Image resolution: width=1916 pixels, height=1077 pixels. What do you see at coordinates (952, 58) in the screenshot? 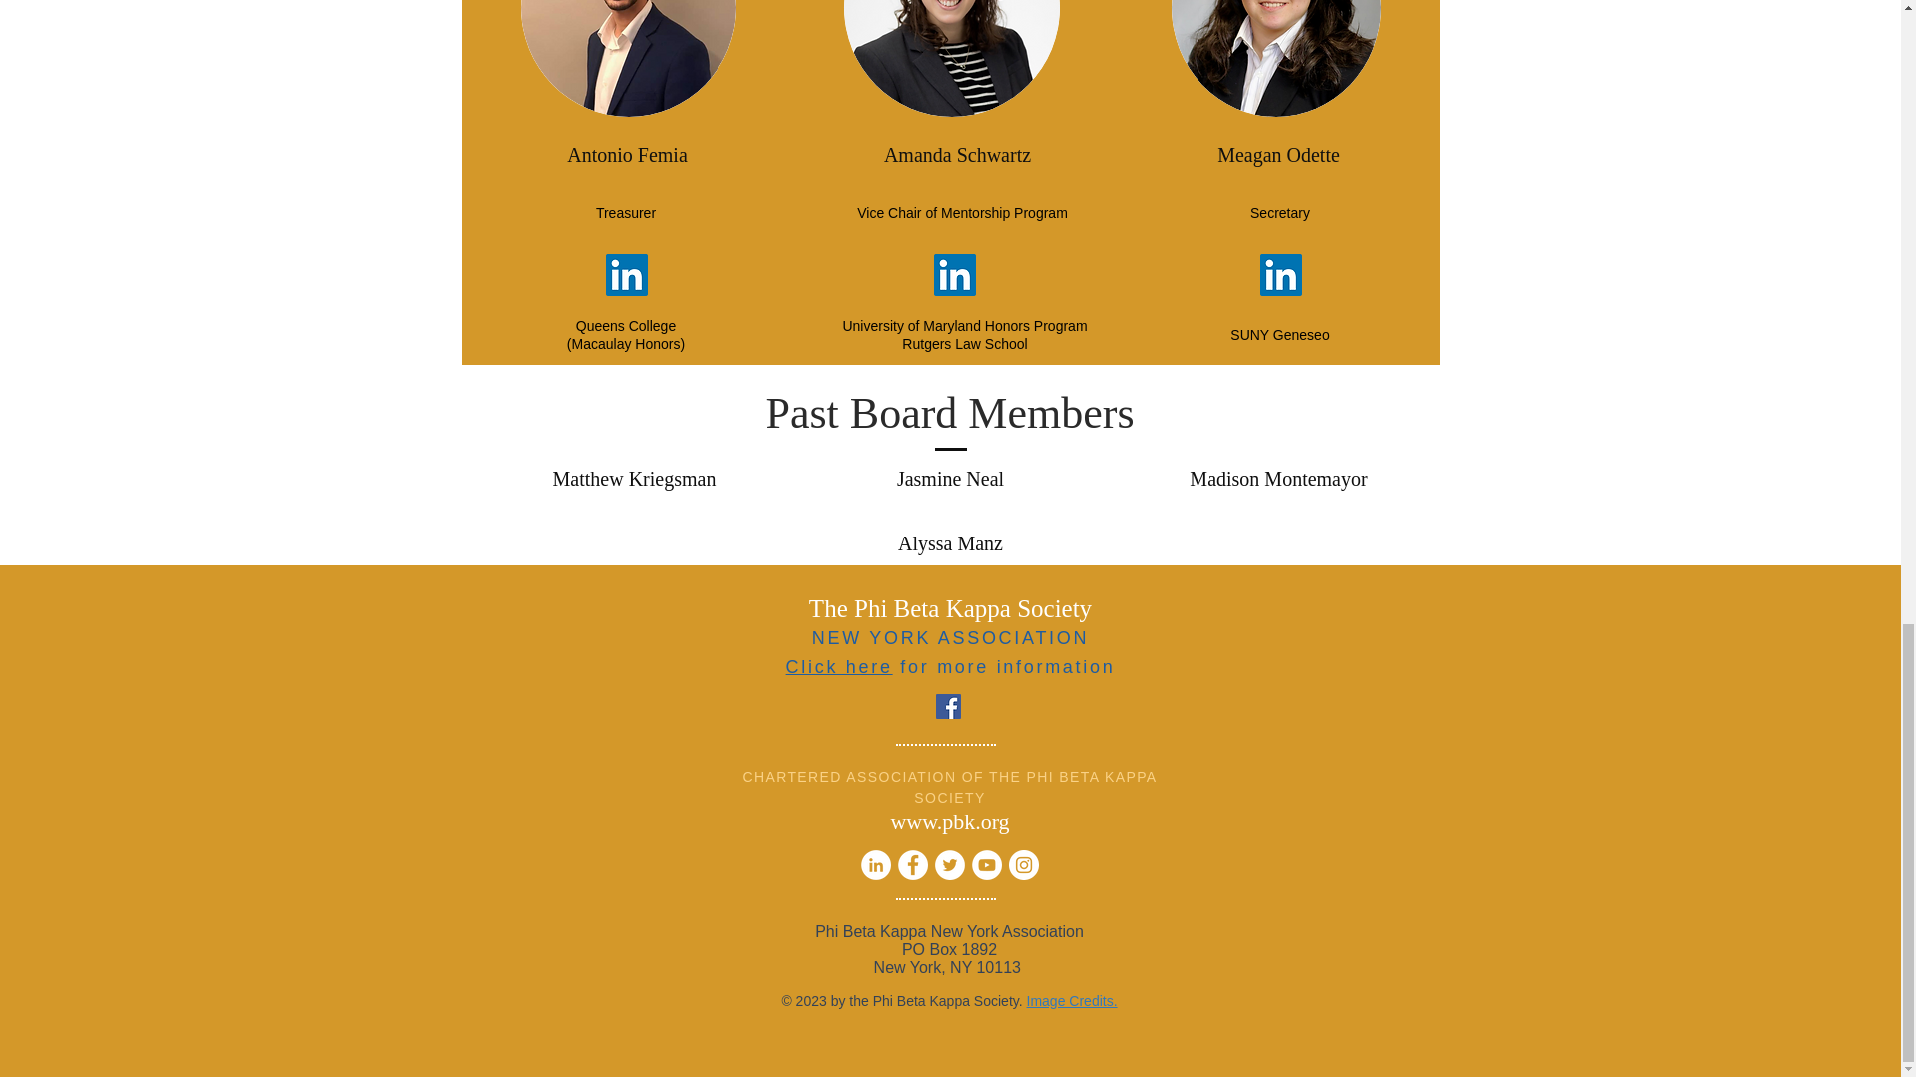
I see `guy4.jpg` at bounding box center [952, 58].